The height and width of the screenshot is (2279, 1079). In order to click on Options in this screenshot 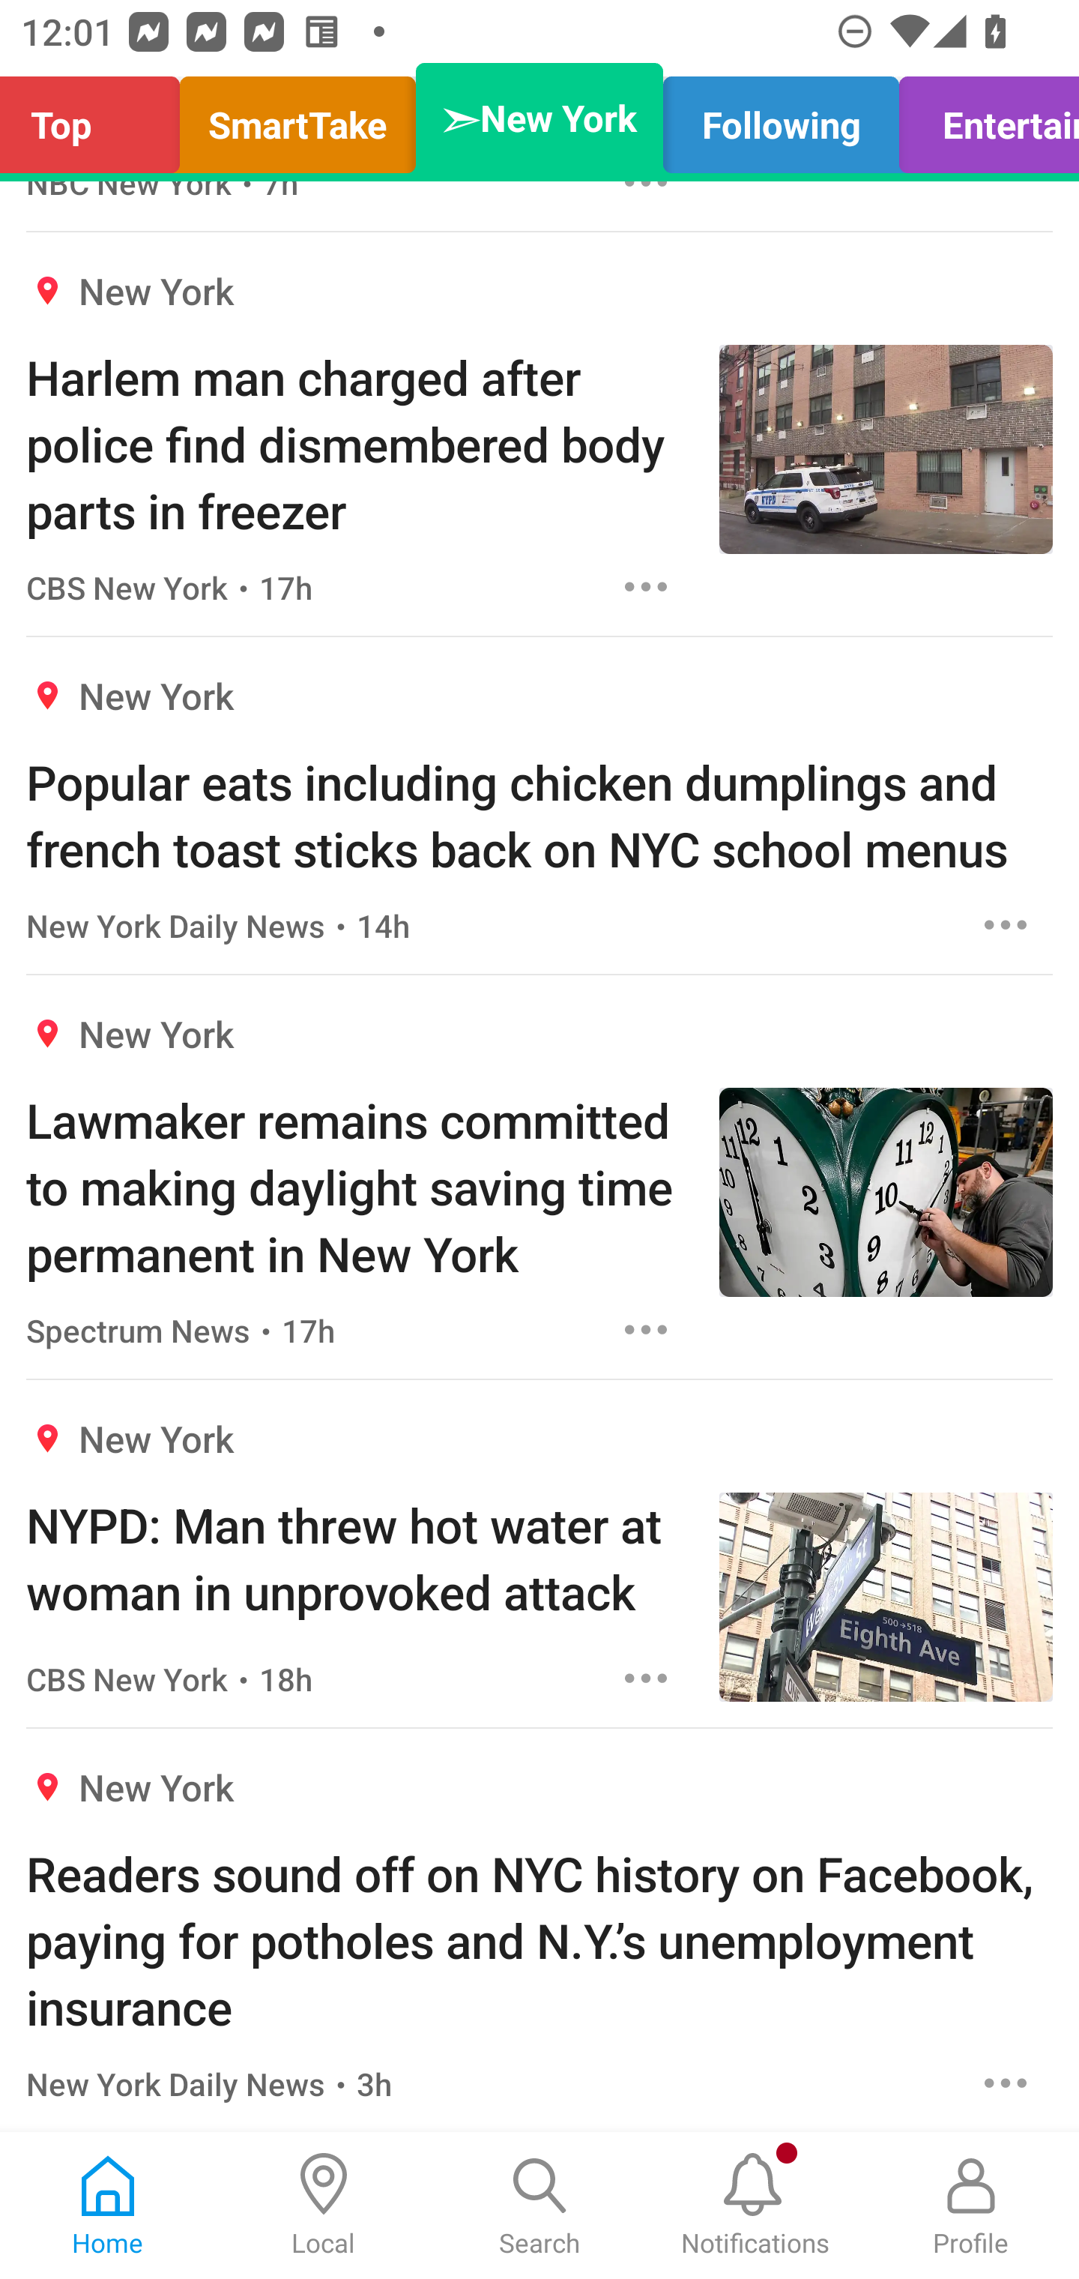, I will do `click(646, 1329)`.